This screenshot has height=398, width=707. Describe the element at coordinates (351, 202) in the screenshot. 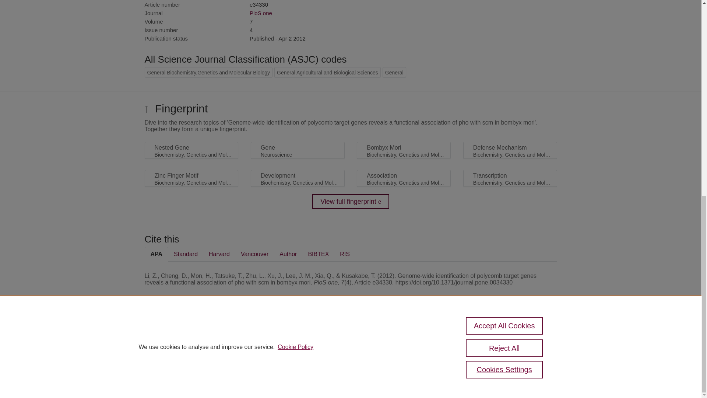

I see `View full fingerprint` at that location.